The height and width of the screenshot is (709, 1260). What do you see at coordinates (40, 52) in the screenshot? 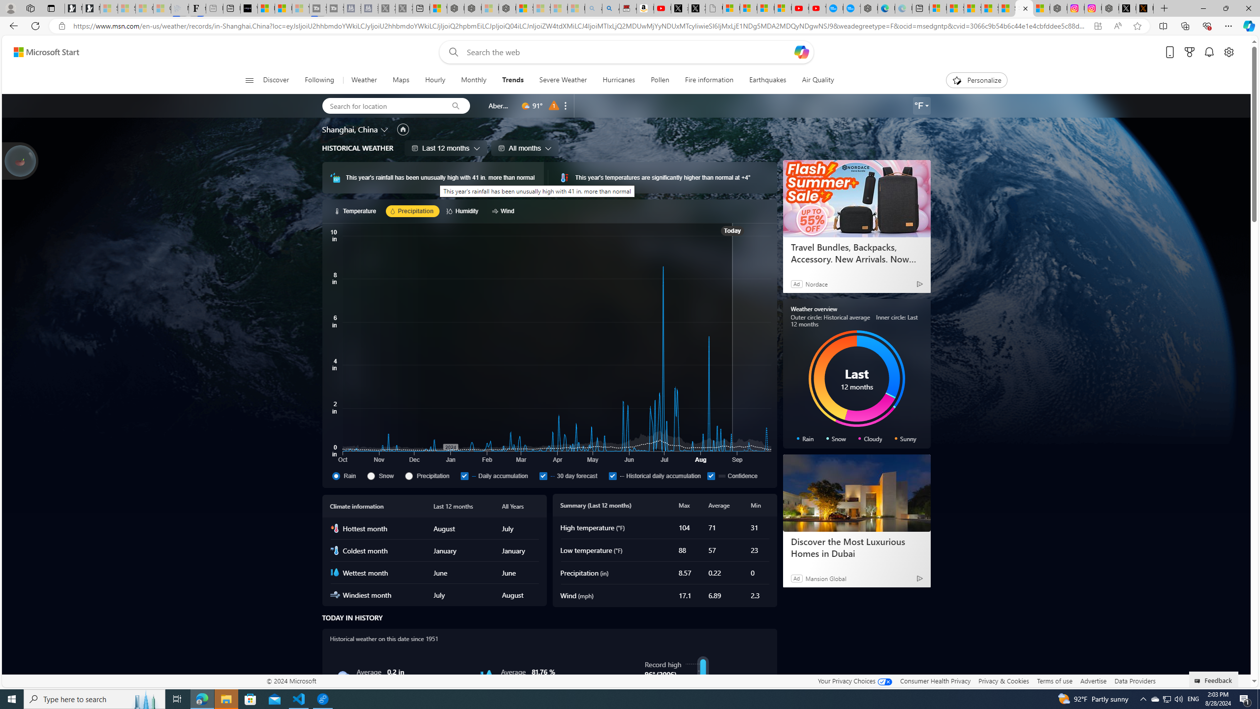
I see `Skip to footer` at bounding box center [40, 52].